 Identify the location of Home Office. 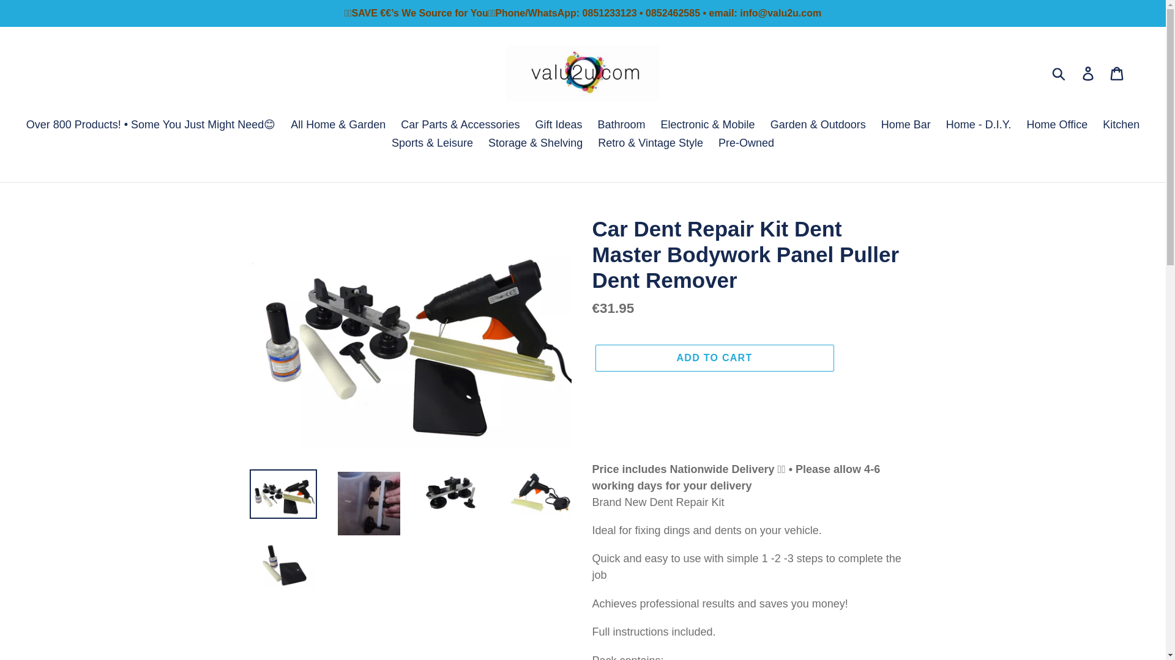
(1057, 126).